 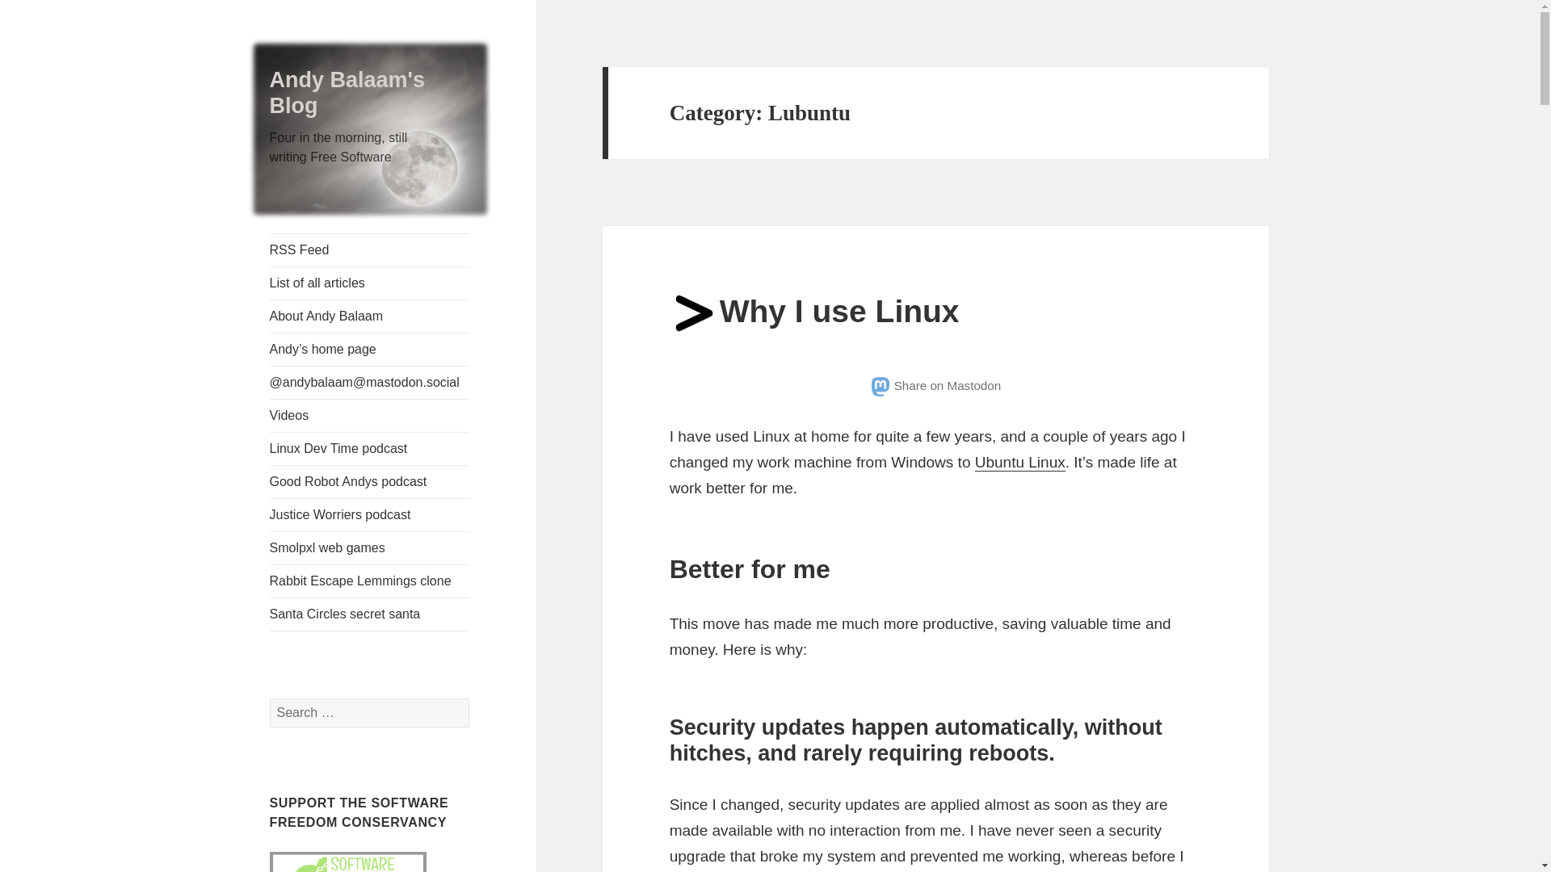 I want to click on Smolpxl web games, so click(x=370, y=547).